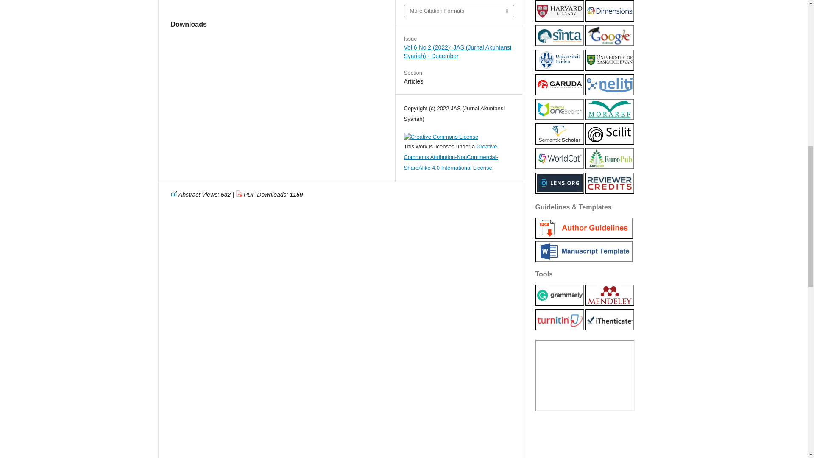  Describe the element at coordinates (610, 20) in the screenshot. I see `Indexing - Dimensions` at that location.